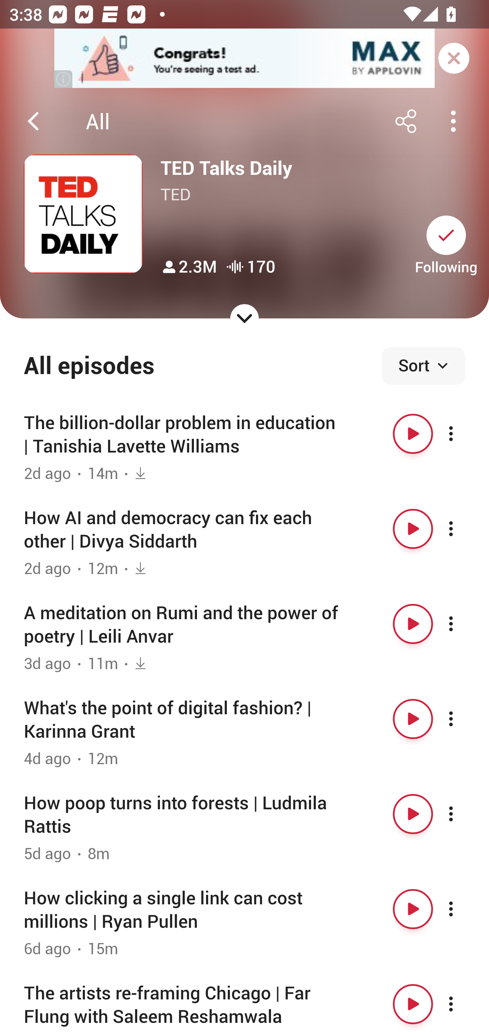  What do you see at coordinates (463, 434) in the screenshot?
I see `More options` at bounding box center [463, 434].